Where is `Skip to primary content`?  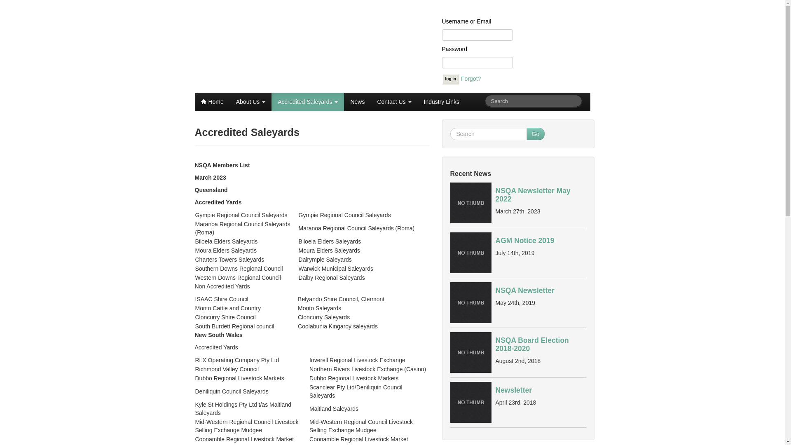
Skip to primary content is located at coordinates (224, 97).